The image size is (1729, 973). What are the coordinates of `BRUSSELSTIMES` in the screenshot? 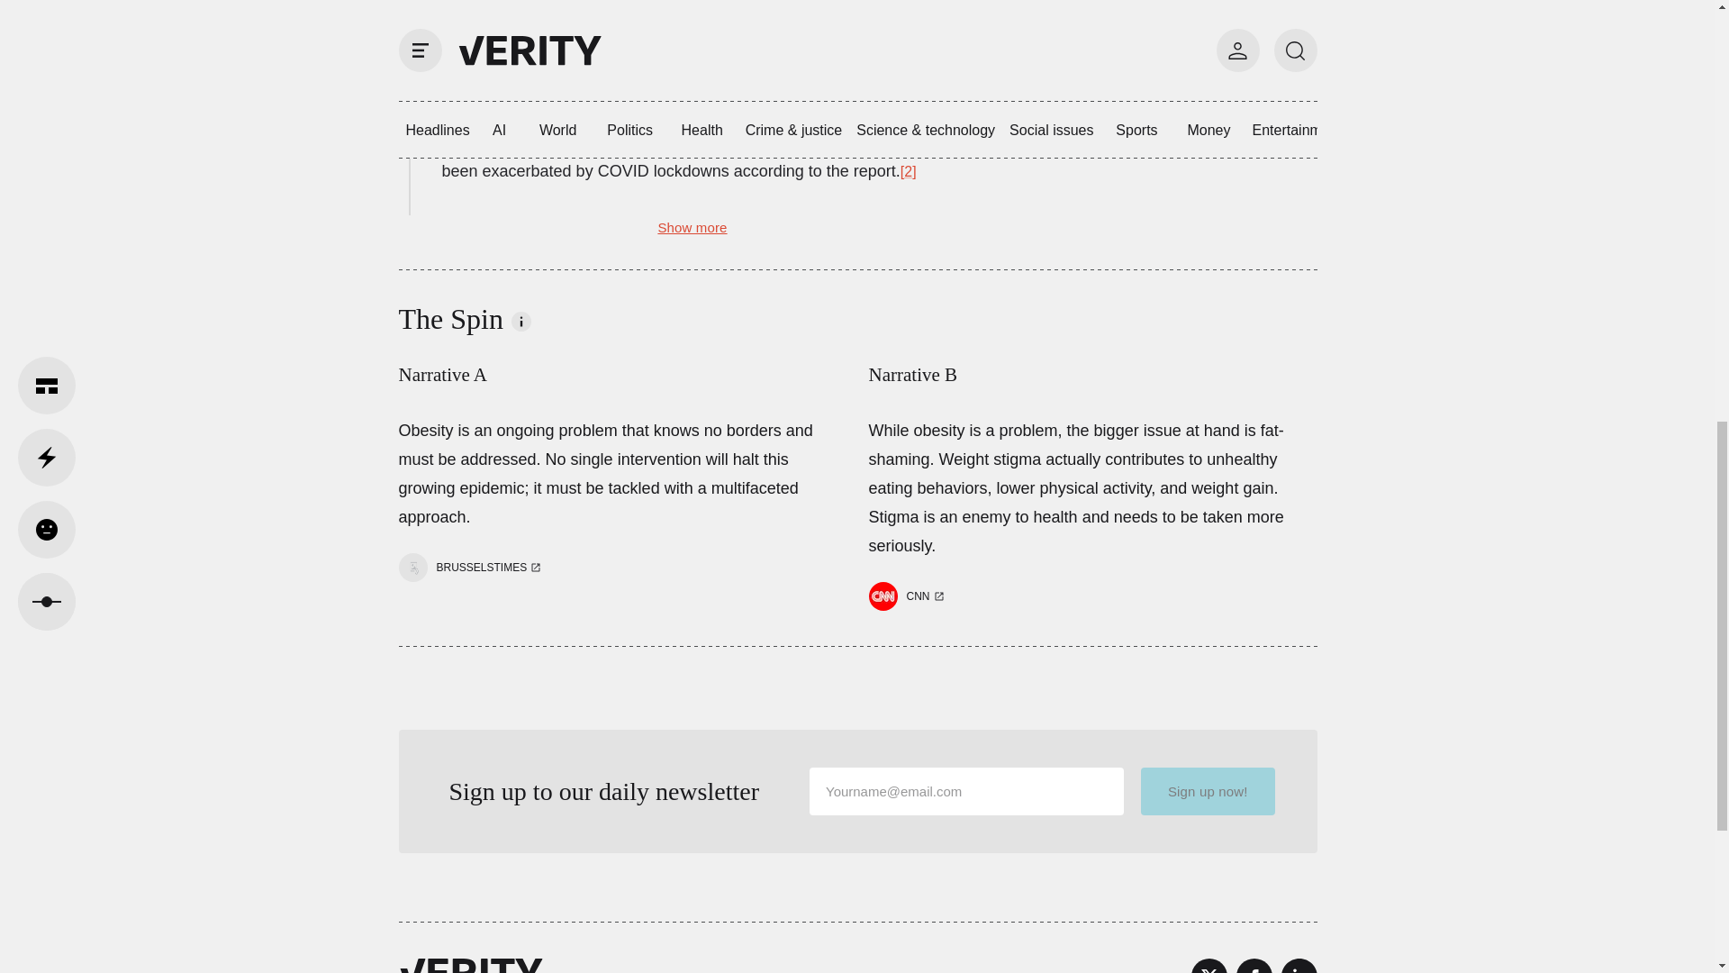 It's located at (472, 568).